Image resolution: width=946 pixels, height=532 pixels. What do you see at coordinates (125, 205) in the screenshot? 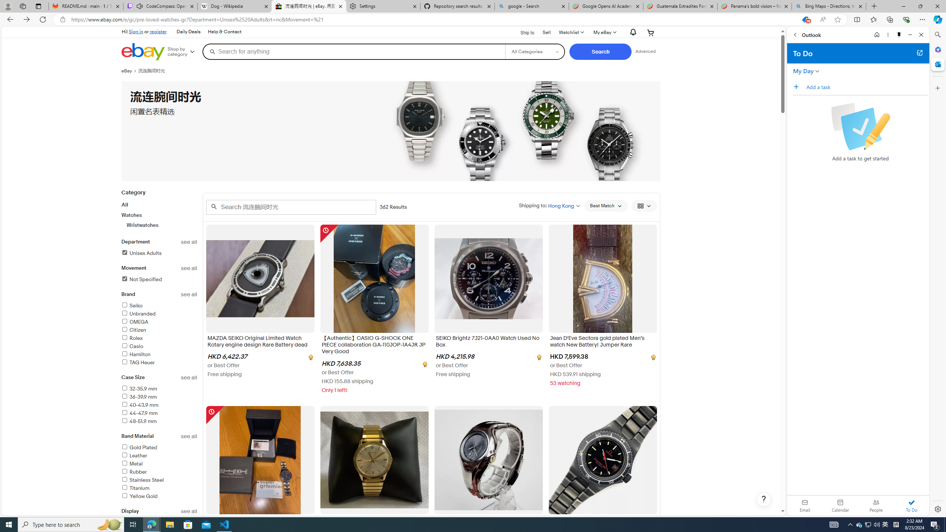
I see `All` at bounding box center [125, 205].